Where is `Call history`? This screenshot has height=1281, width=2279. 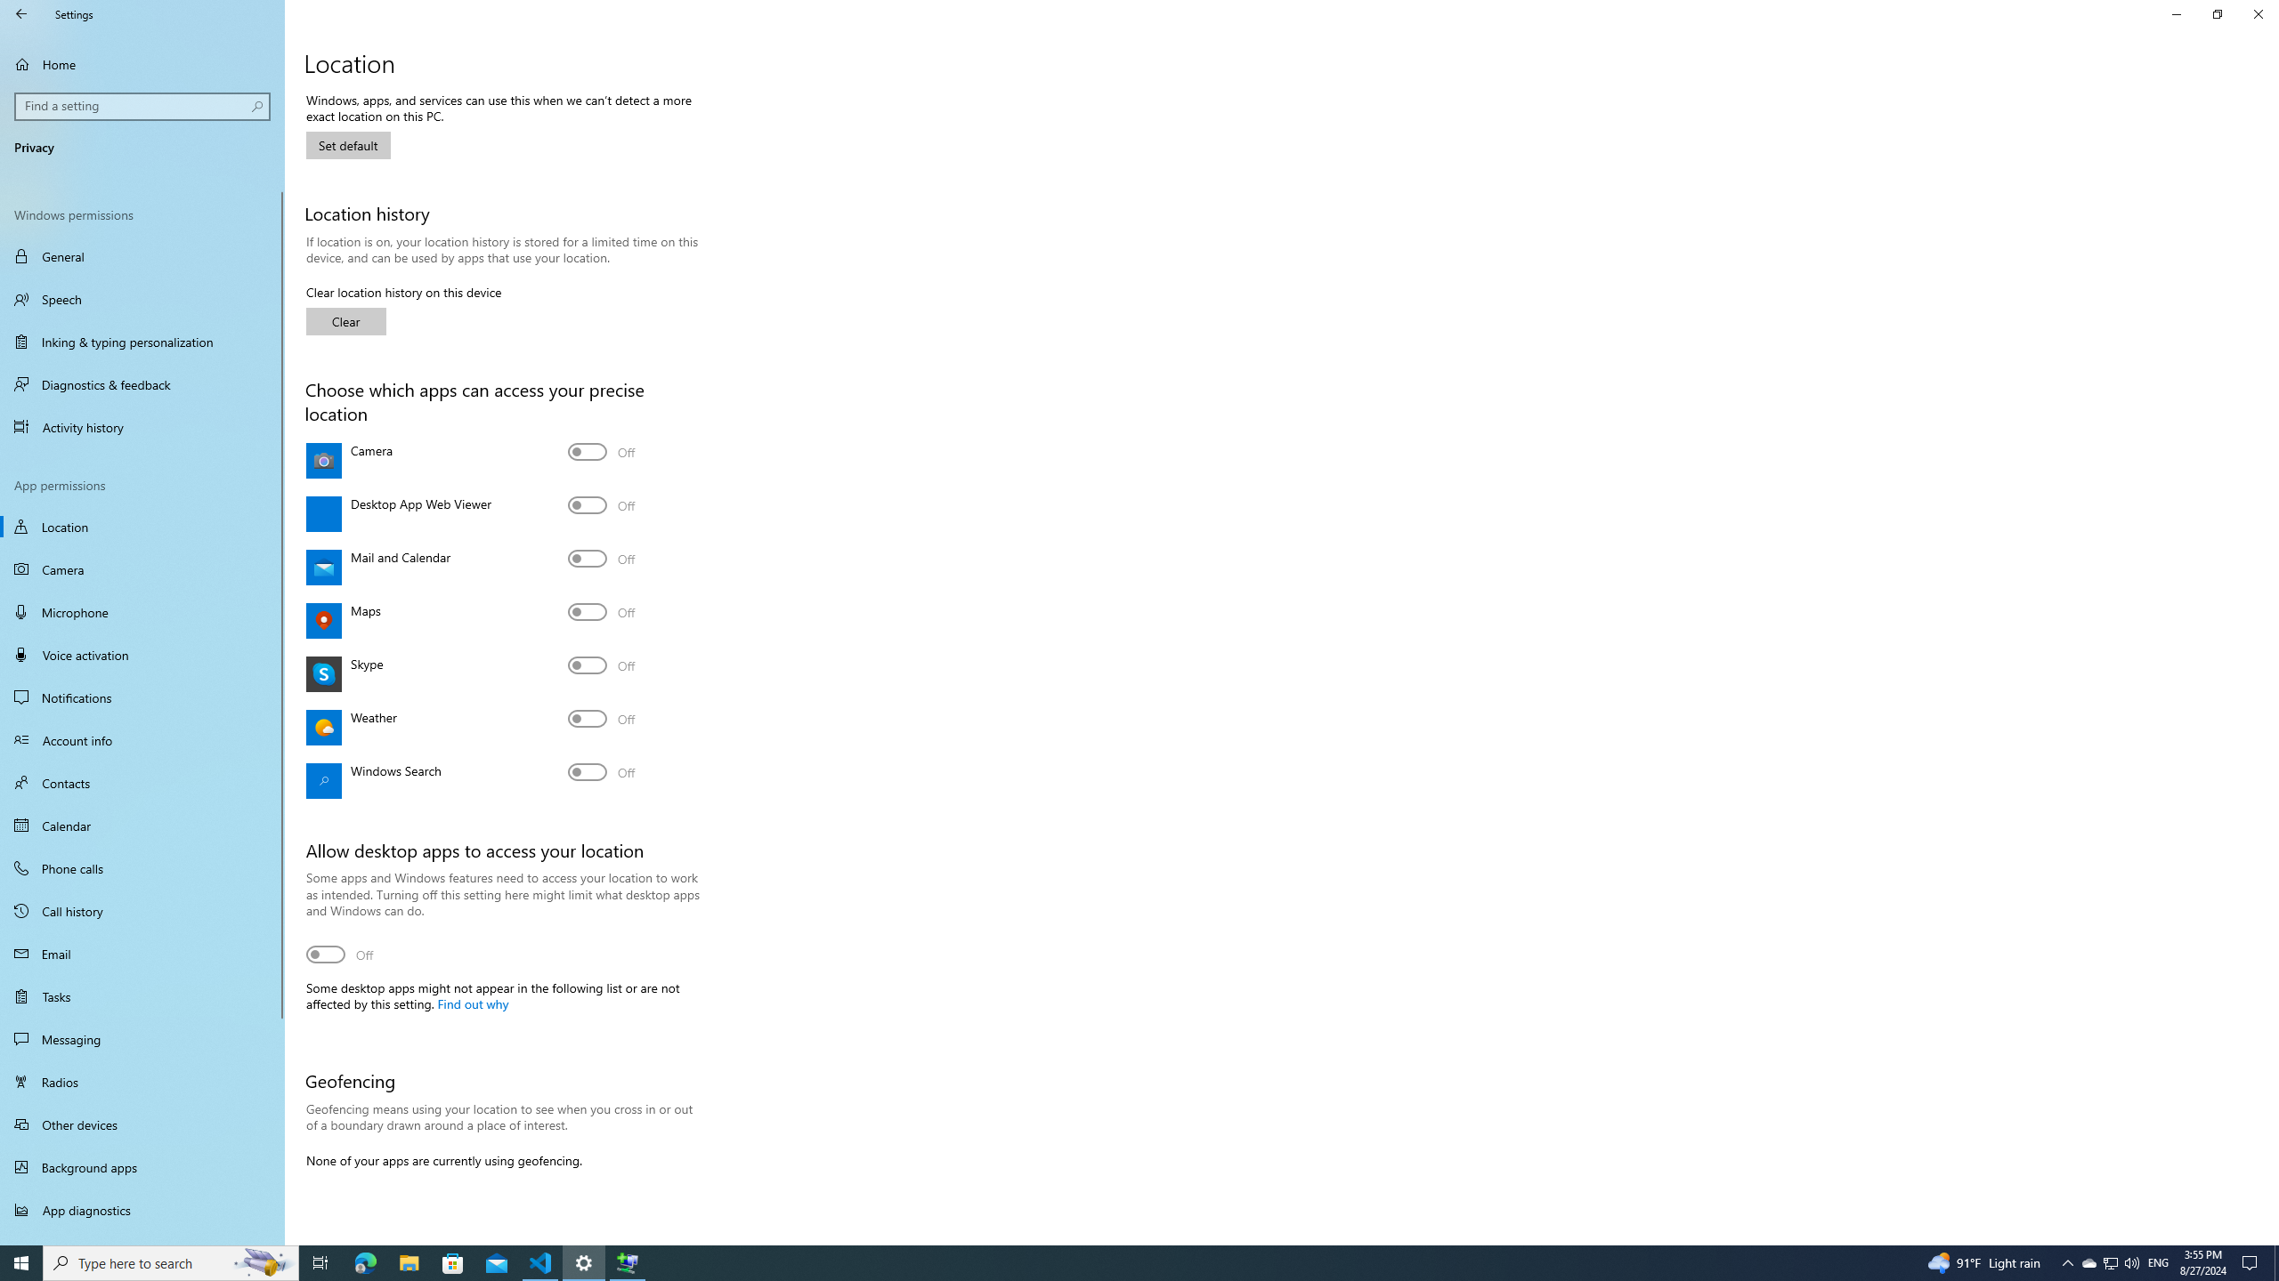 Call history is located at coordinates (142, 911).